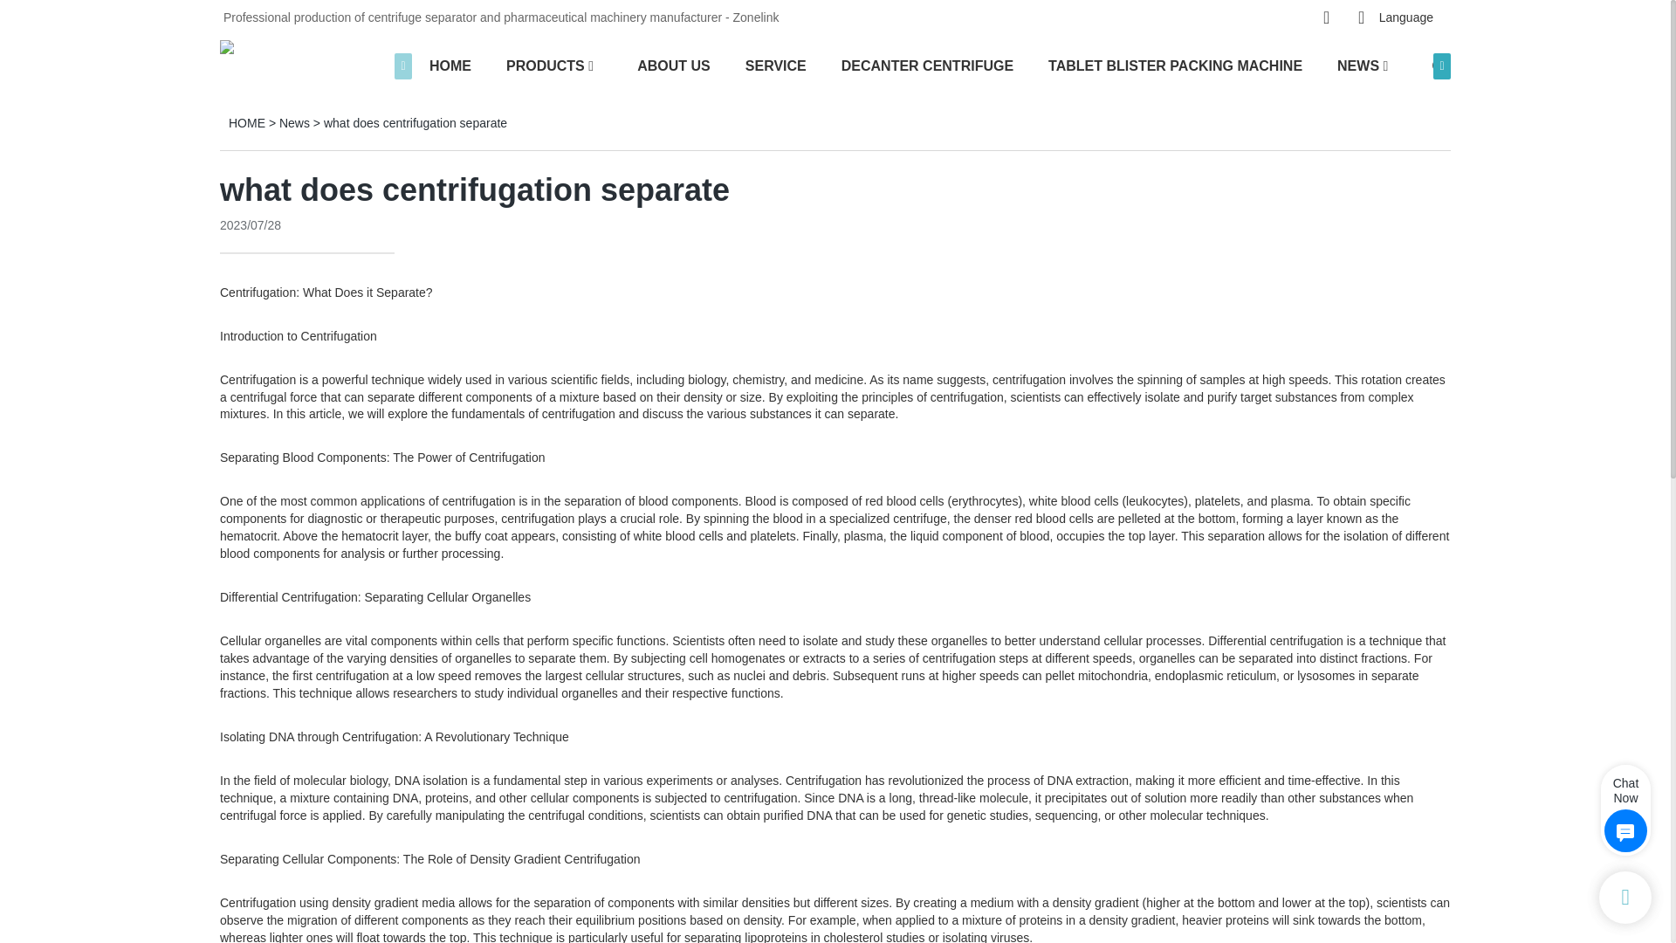  What do you see at coordinates (295, 122) in the screenshot?
I see `News` at bounding box center [295, 122].